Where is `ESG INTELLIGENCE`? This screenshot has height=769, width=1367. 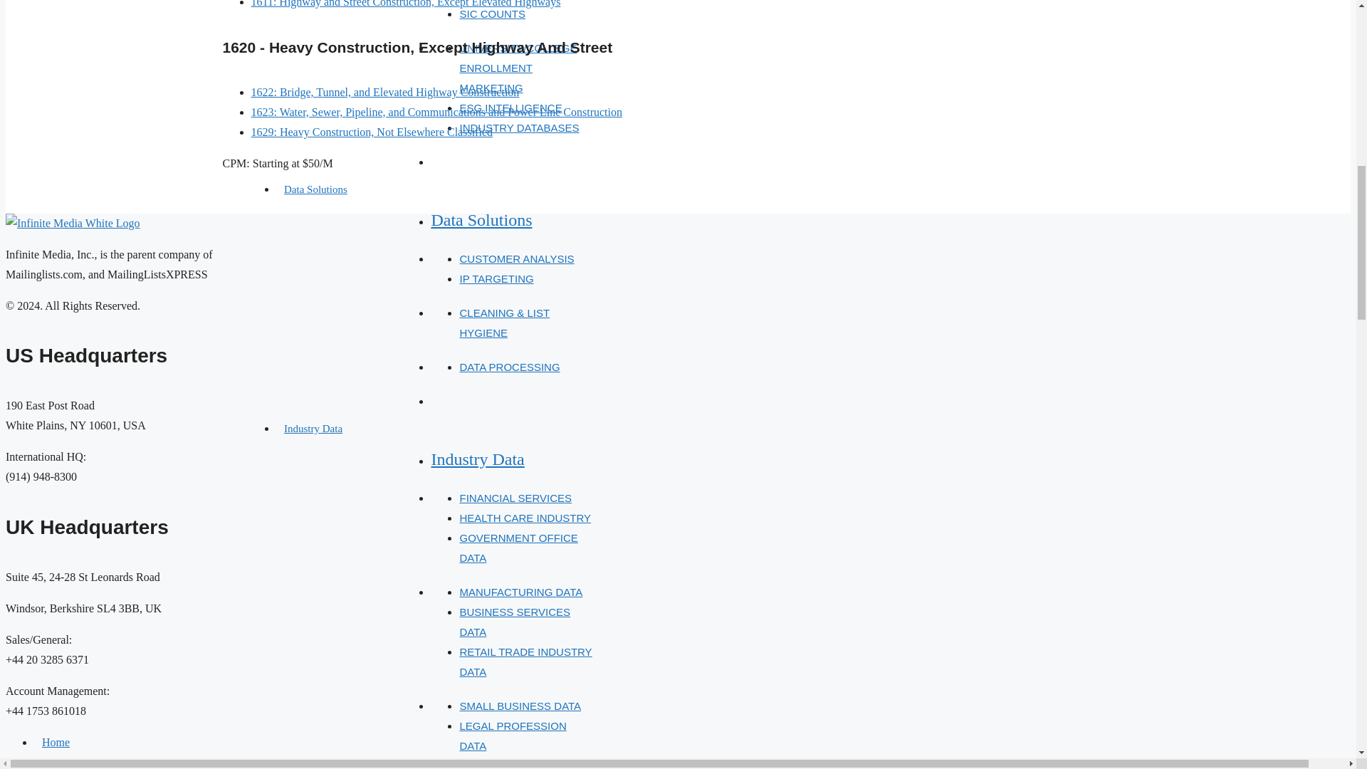
ESG INTELLIGENCE is located at coordinates (510, 107).